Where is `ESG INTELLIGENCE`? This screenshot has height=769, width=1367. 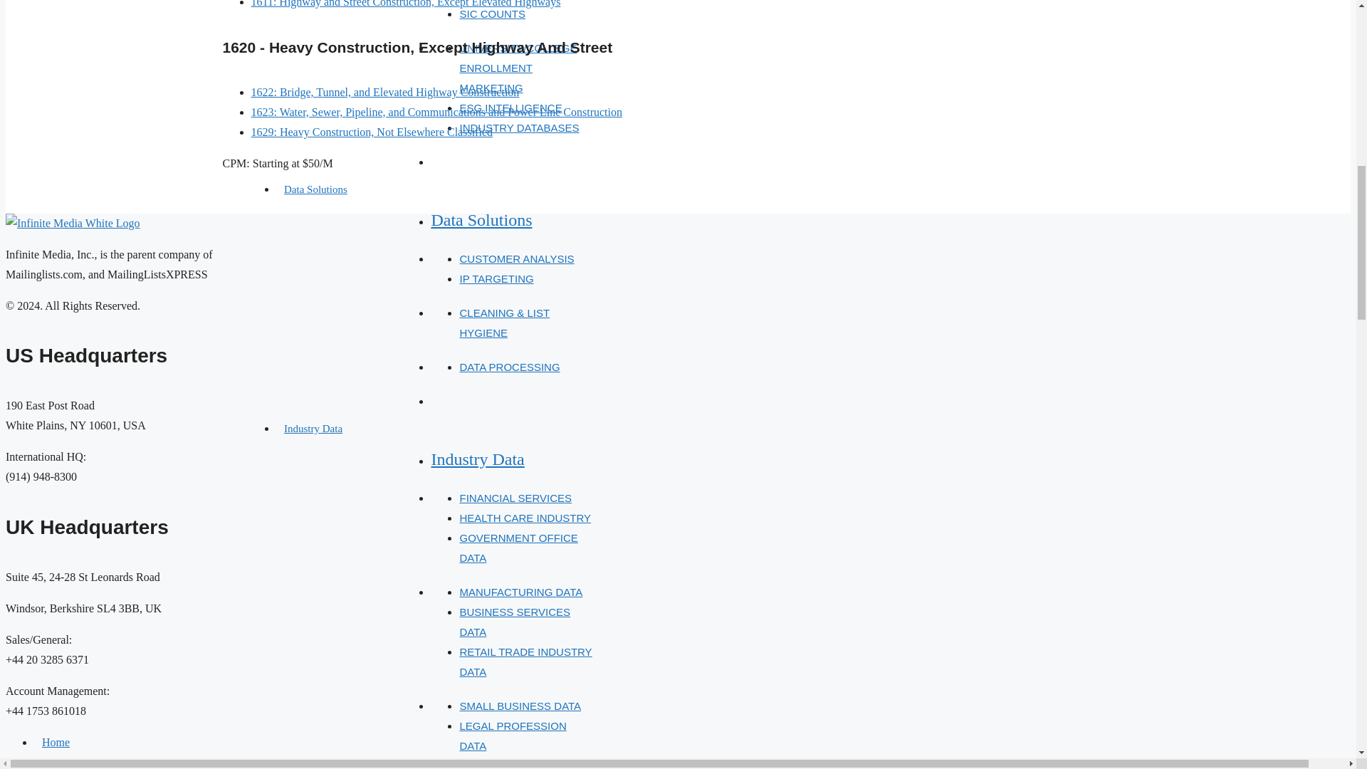
ESG INTELLIGENCE is located at coordinates (510, 107).